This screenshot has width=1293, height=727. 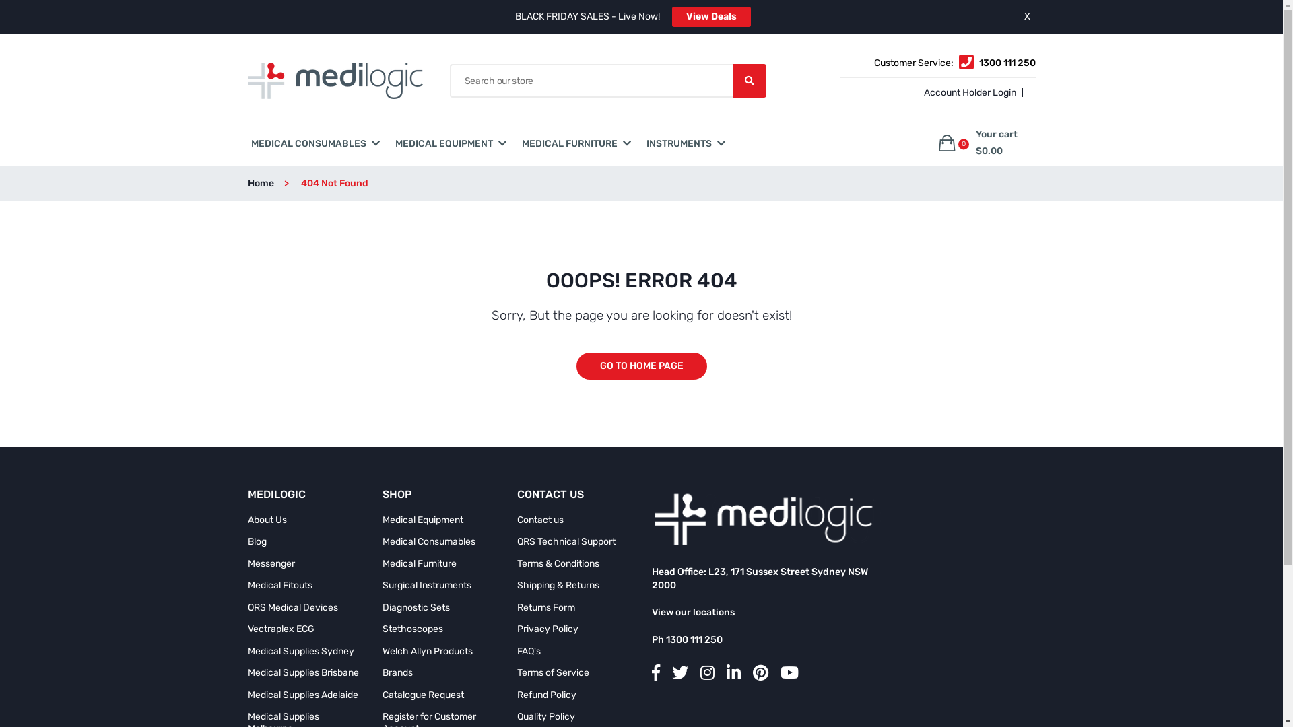 I want to click on MEDICAL CONSUMABLES, so click(x=308, y=144).